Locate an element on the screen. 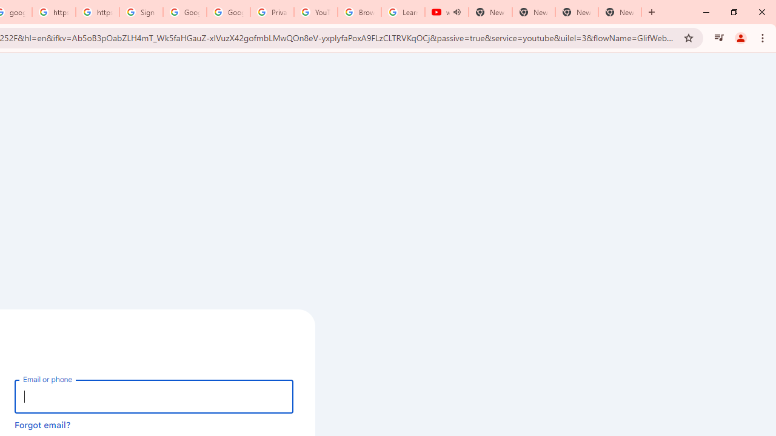 The height and width of the screenshot is (436, 776). New Tab is located at coordinates (620, 12).